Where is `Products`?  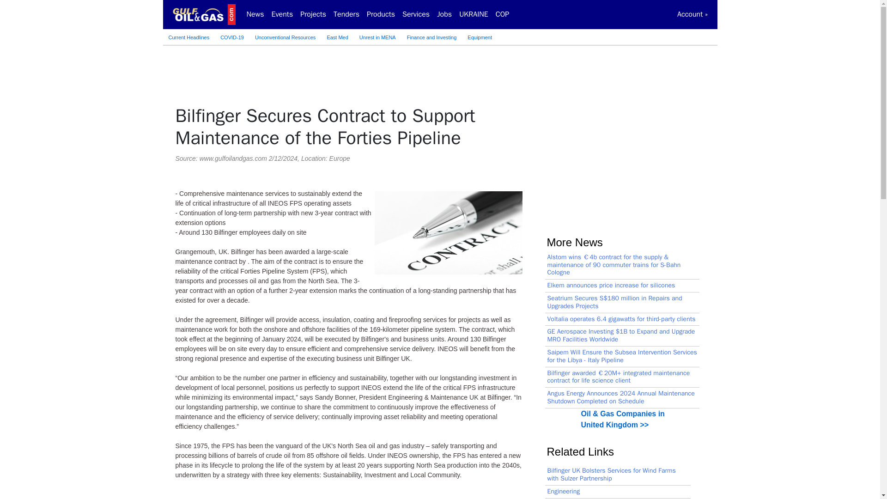
Products is located at coordinates (381, 14).